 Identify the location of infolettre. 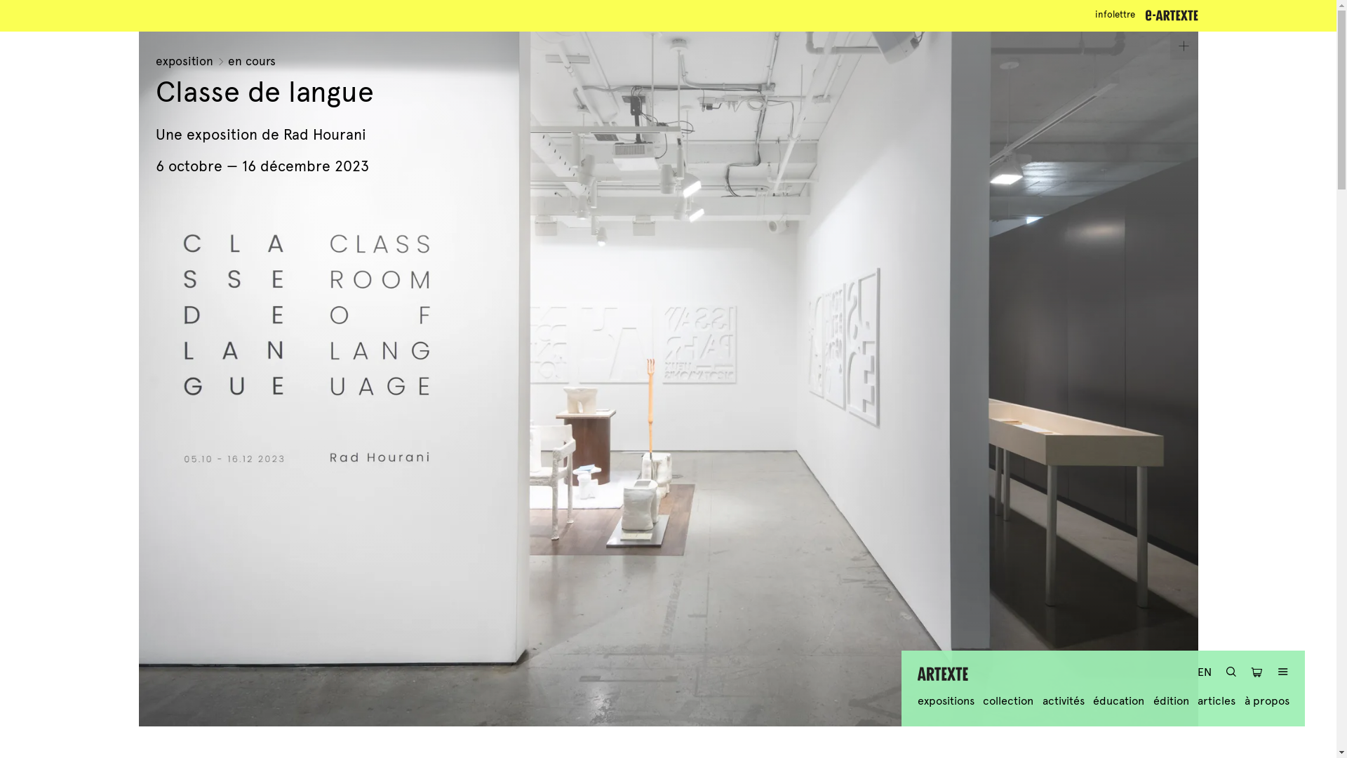
(1115, 15).